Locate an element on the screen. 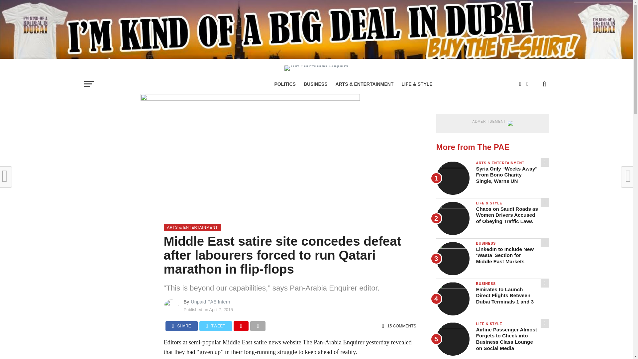 This screenshot has height=359, width=638. BUSINESS is located at coordinates (316, 84).